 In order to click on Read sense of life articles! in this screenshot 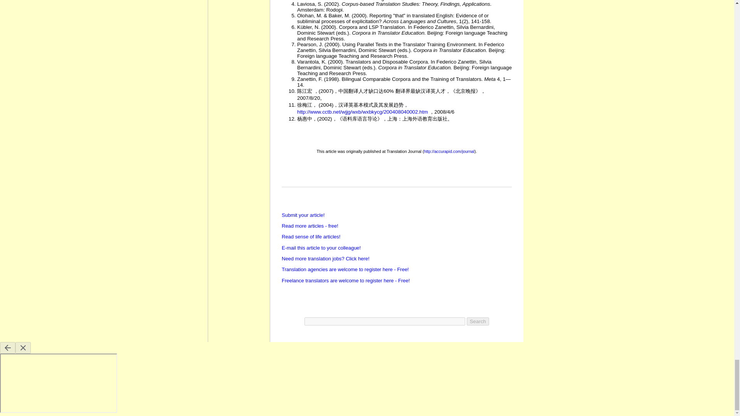, I will do `click(311, 237)`.